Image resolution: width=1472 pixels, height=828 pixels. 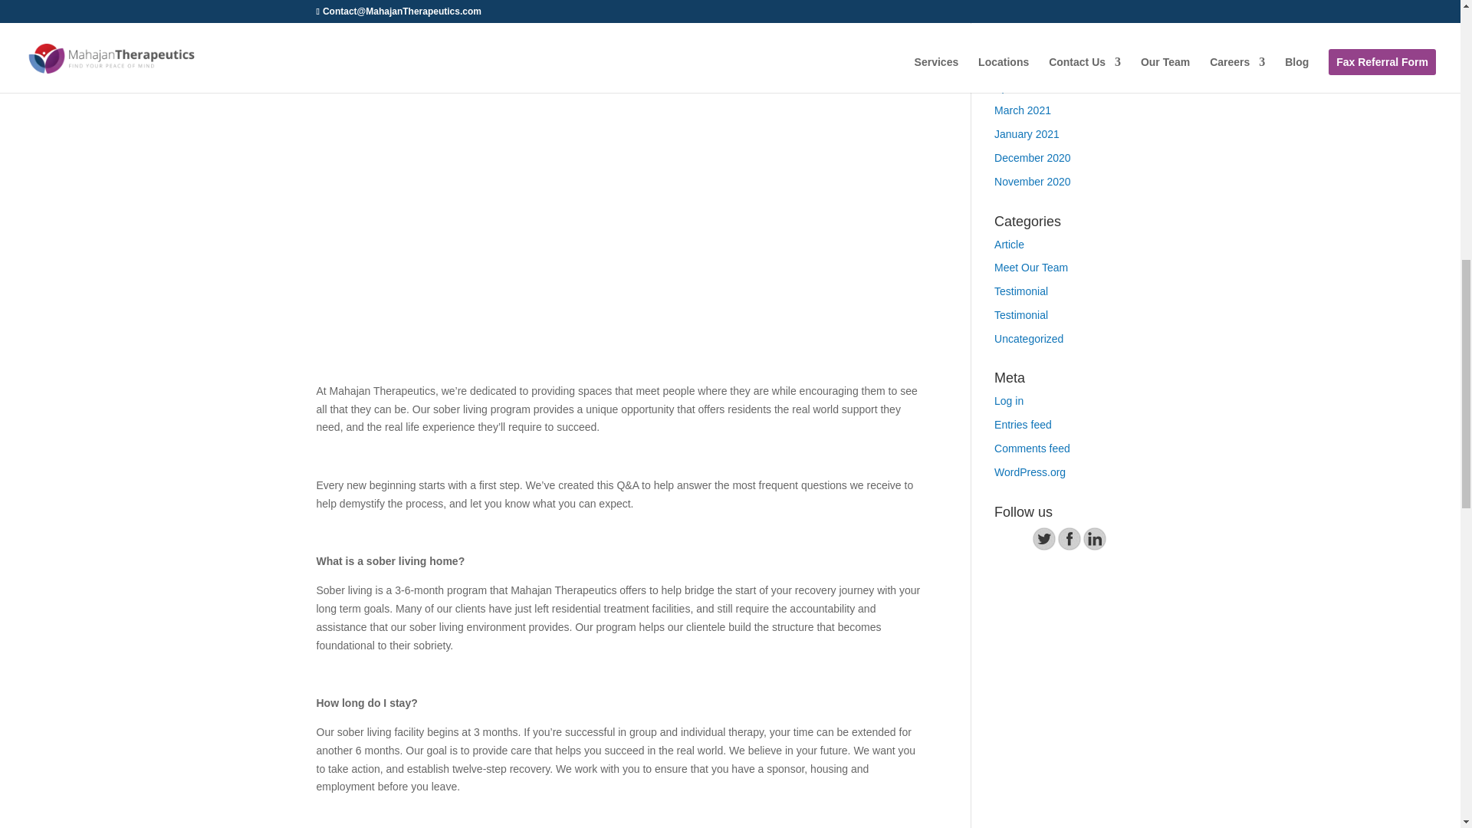 I want to click on Visit Us On Twitter, so click(x=1044, y=547).